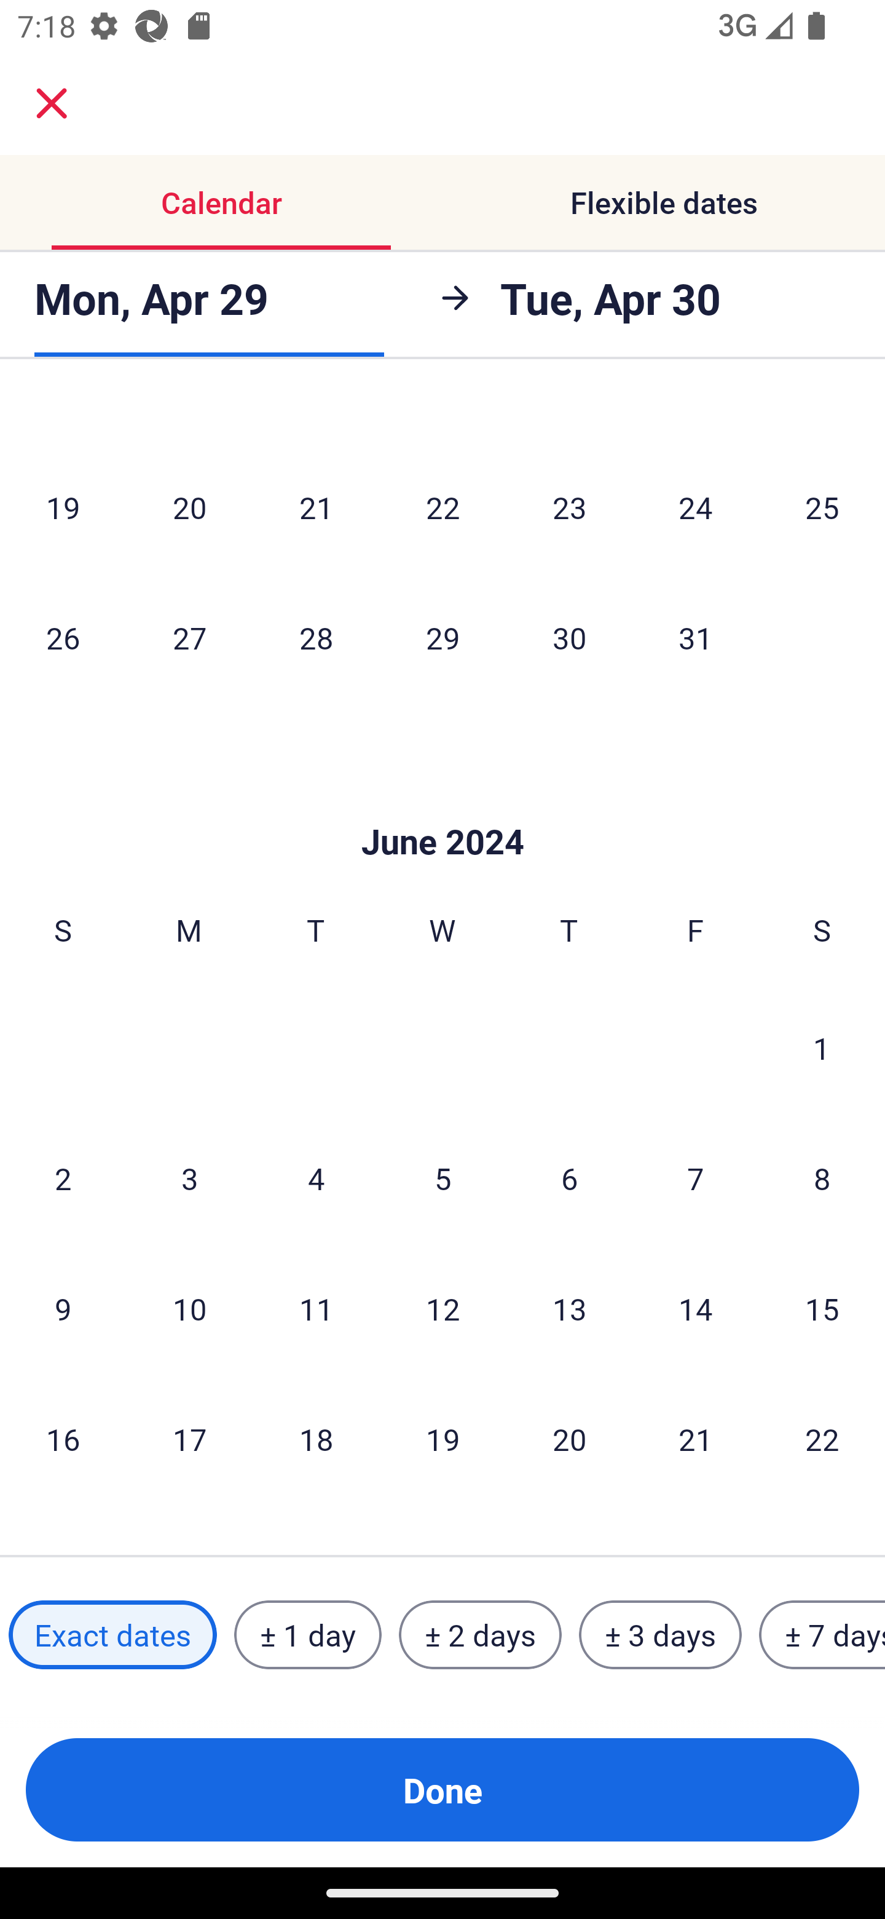 The height and width of the screenshot is (1919, 885). Describe the element at coordinates (63, 1439) in the screenshot. I see `16 Sunday, June 16, 2024` at that location.